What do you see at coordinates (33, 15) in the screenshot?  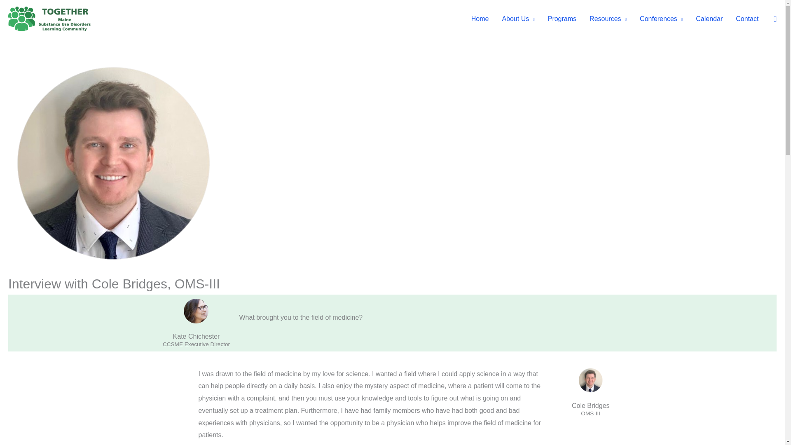 I see `Search` at bounding box center [33, 15].